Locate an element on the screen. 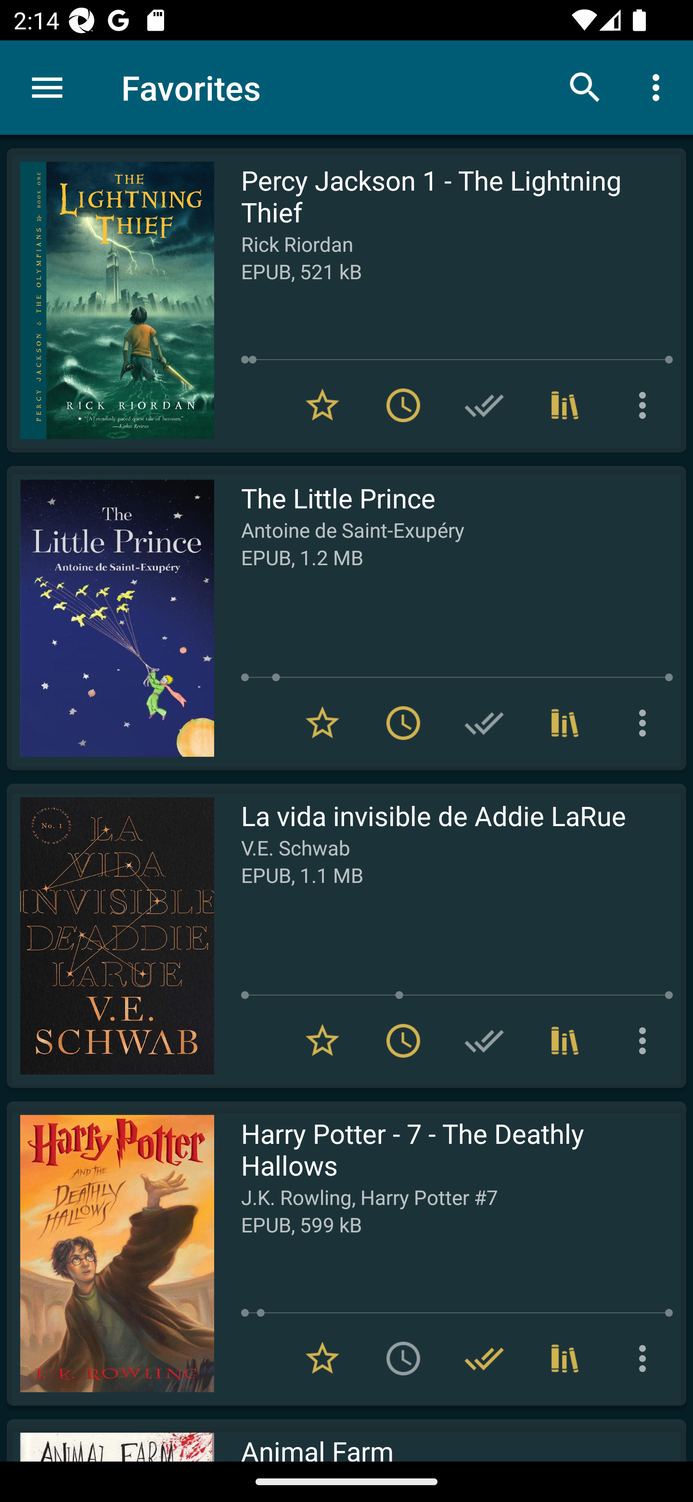  Remove from To read is located at coordinates (403, 722).